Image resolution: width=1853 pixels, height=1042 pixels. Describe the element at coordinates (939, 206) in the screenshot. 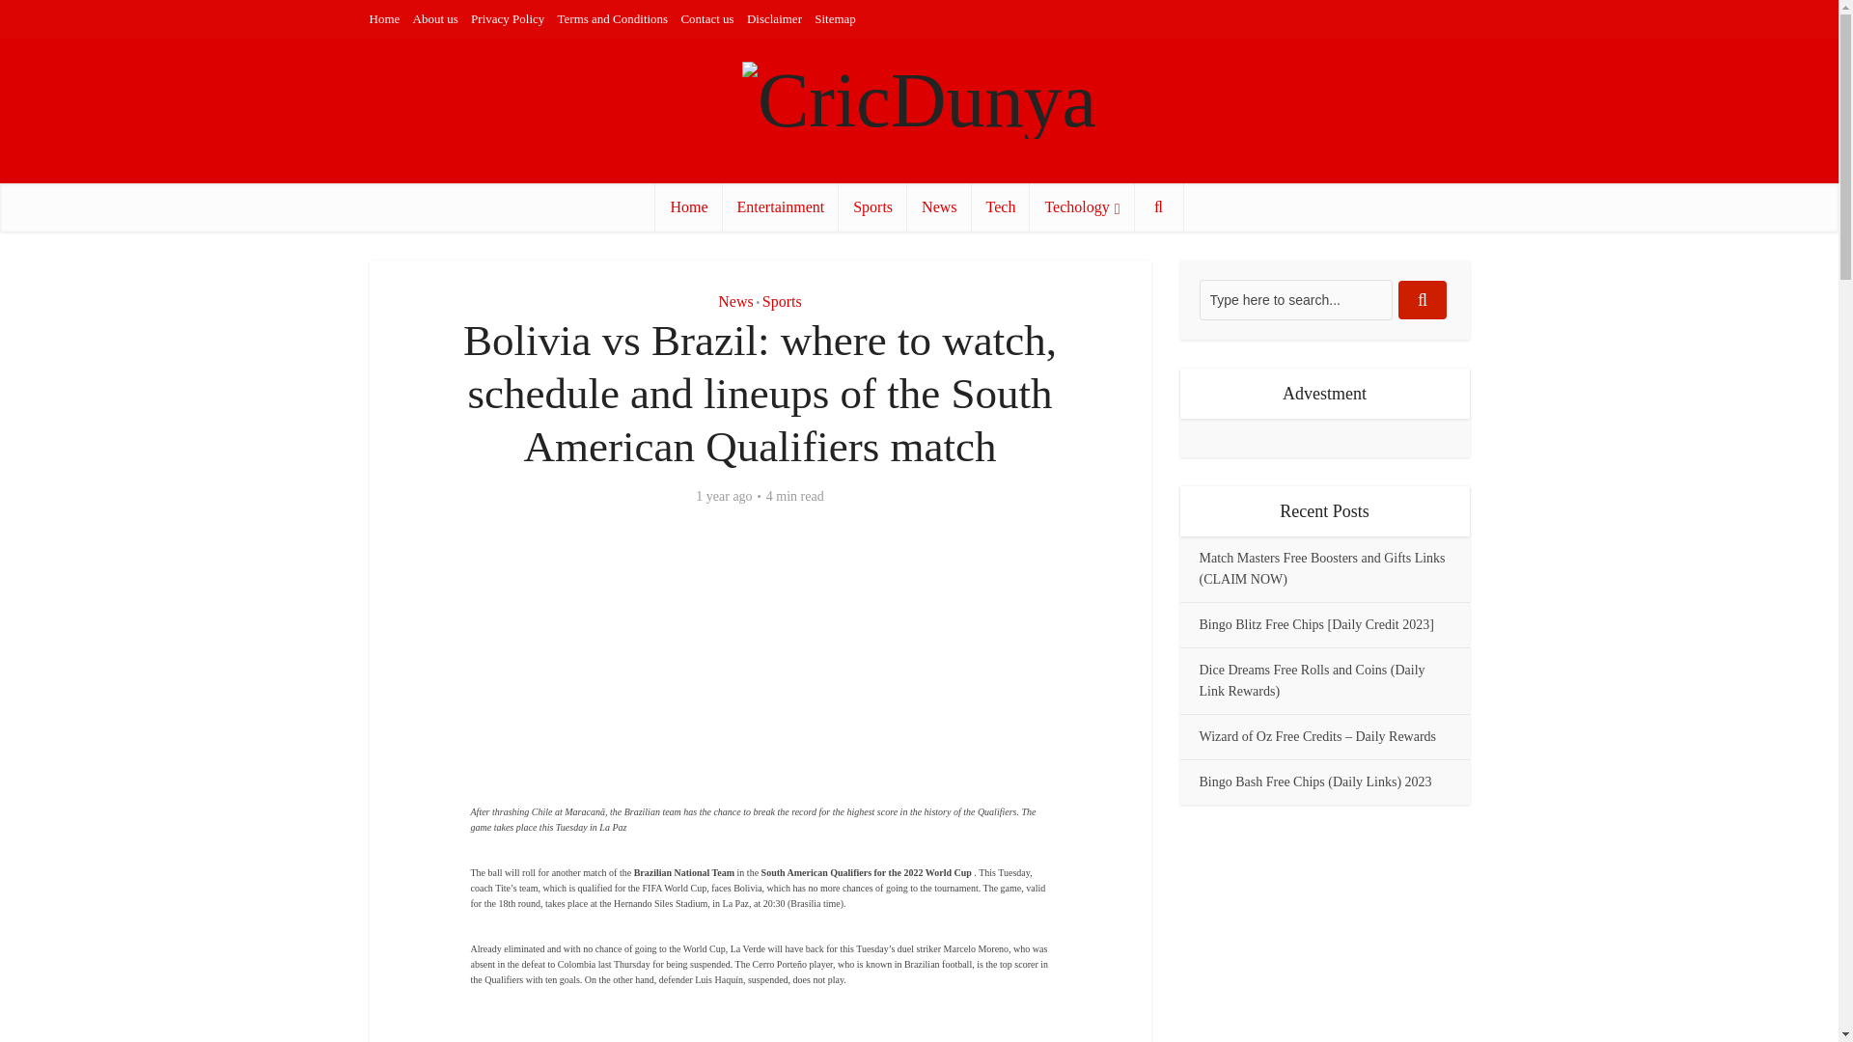

I see `News` at that location.